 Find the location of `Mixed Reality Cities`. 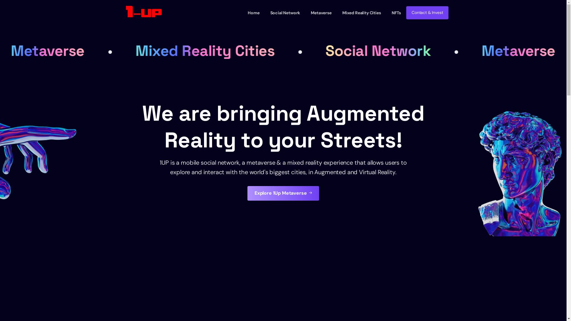

Mixed Reality Cities is located at coordinates (362, 13).